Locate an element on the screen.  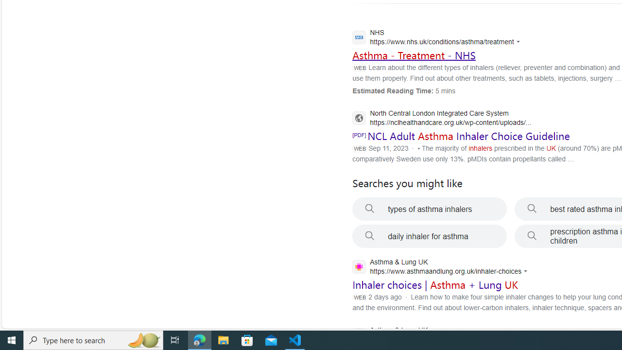
Asthma & Lung UK is located at coordinates (438, 336).